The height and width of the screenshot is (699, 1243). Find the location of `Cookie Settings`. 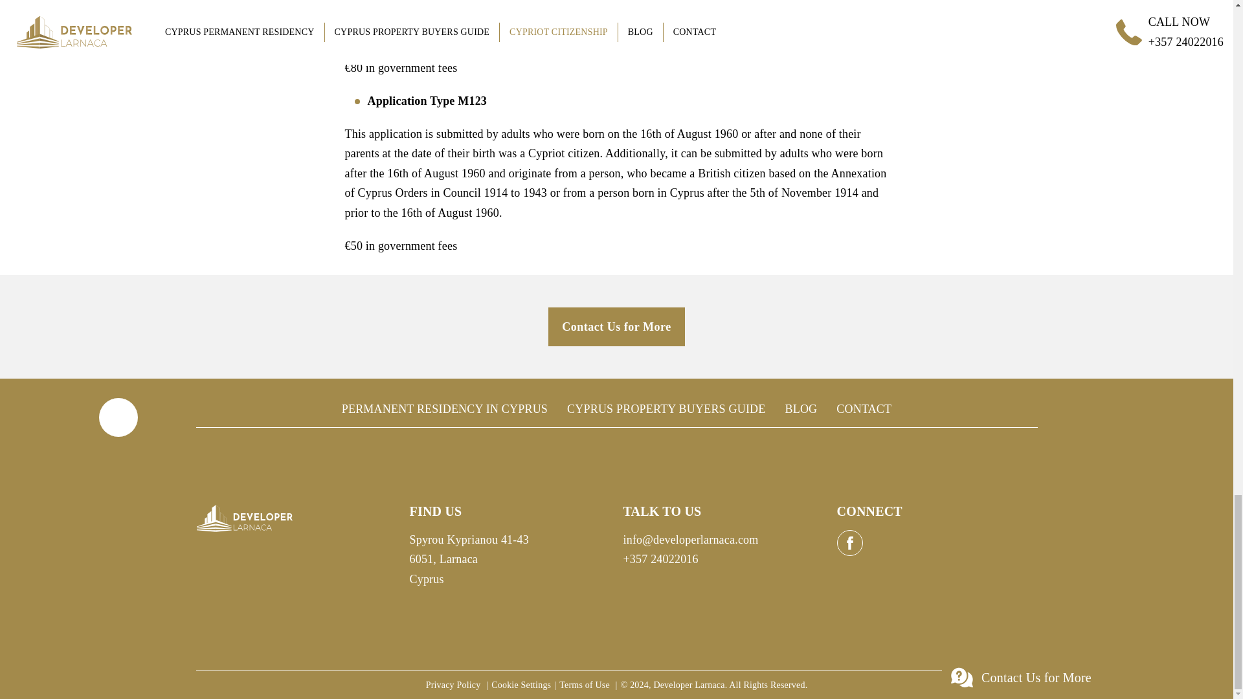

Cookie Settings is located at coordinates (521, 685).